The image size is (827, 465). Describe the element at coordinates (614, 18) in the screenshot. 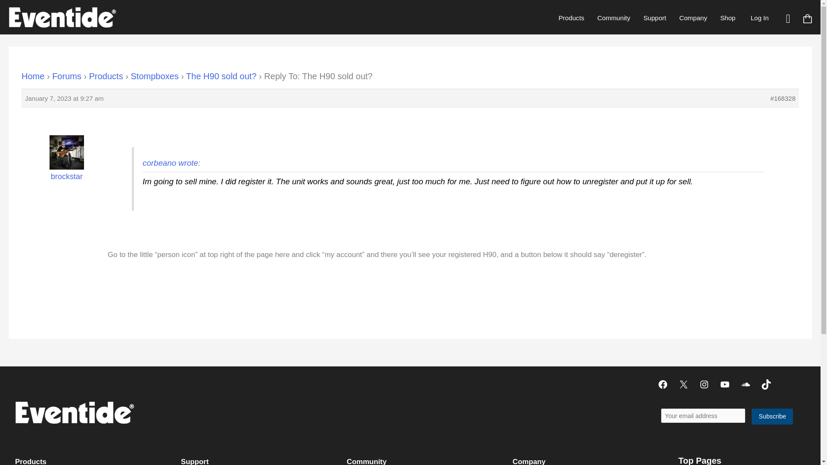

I see `Community` at that location.